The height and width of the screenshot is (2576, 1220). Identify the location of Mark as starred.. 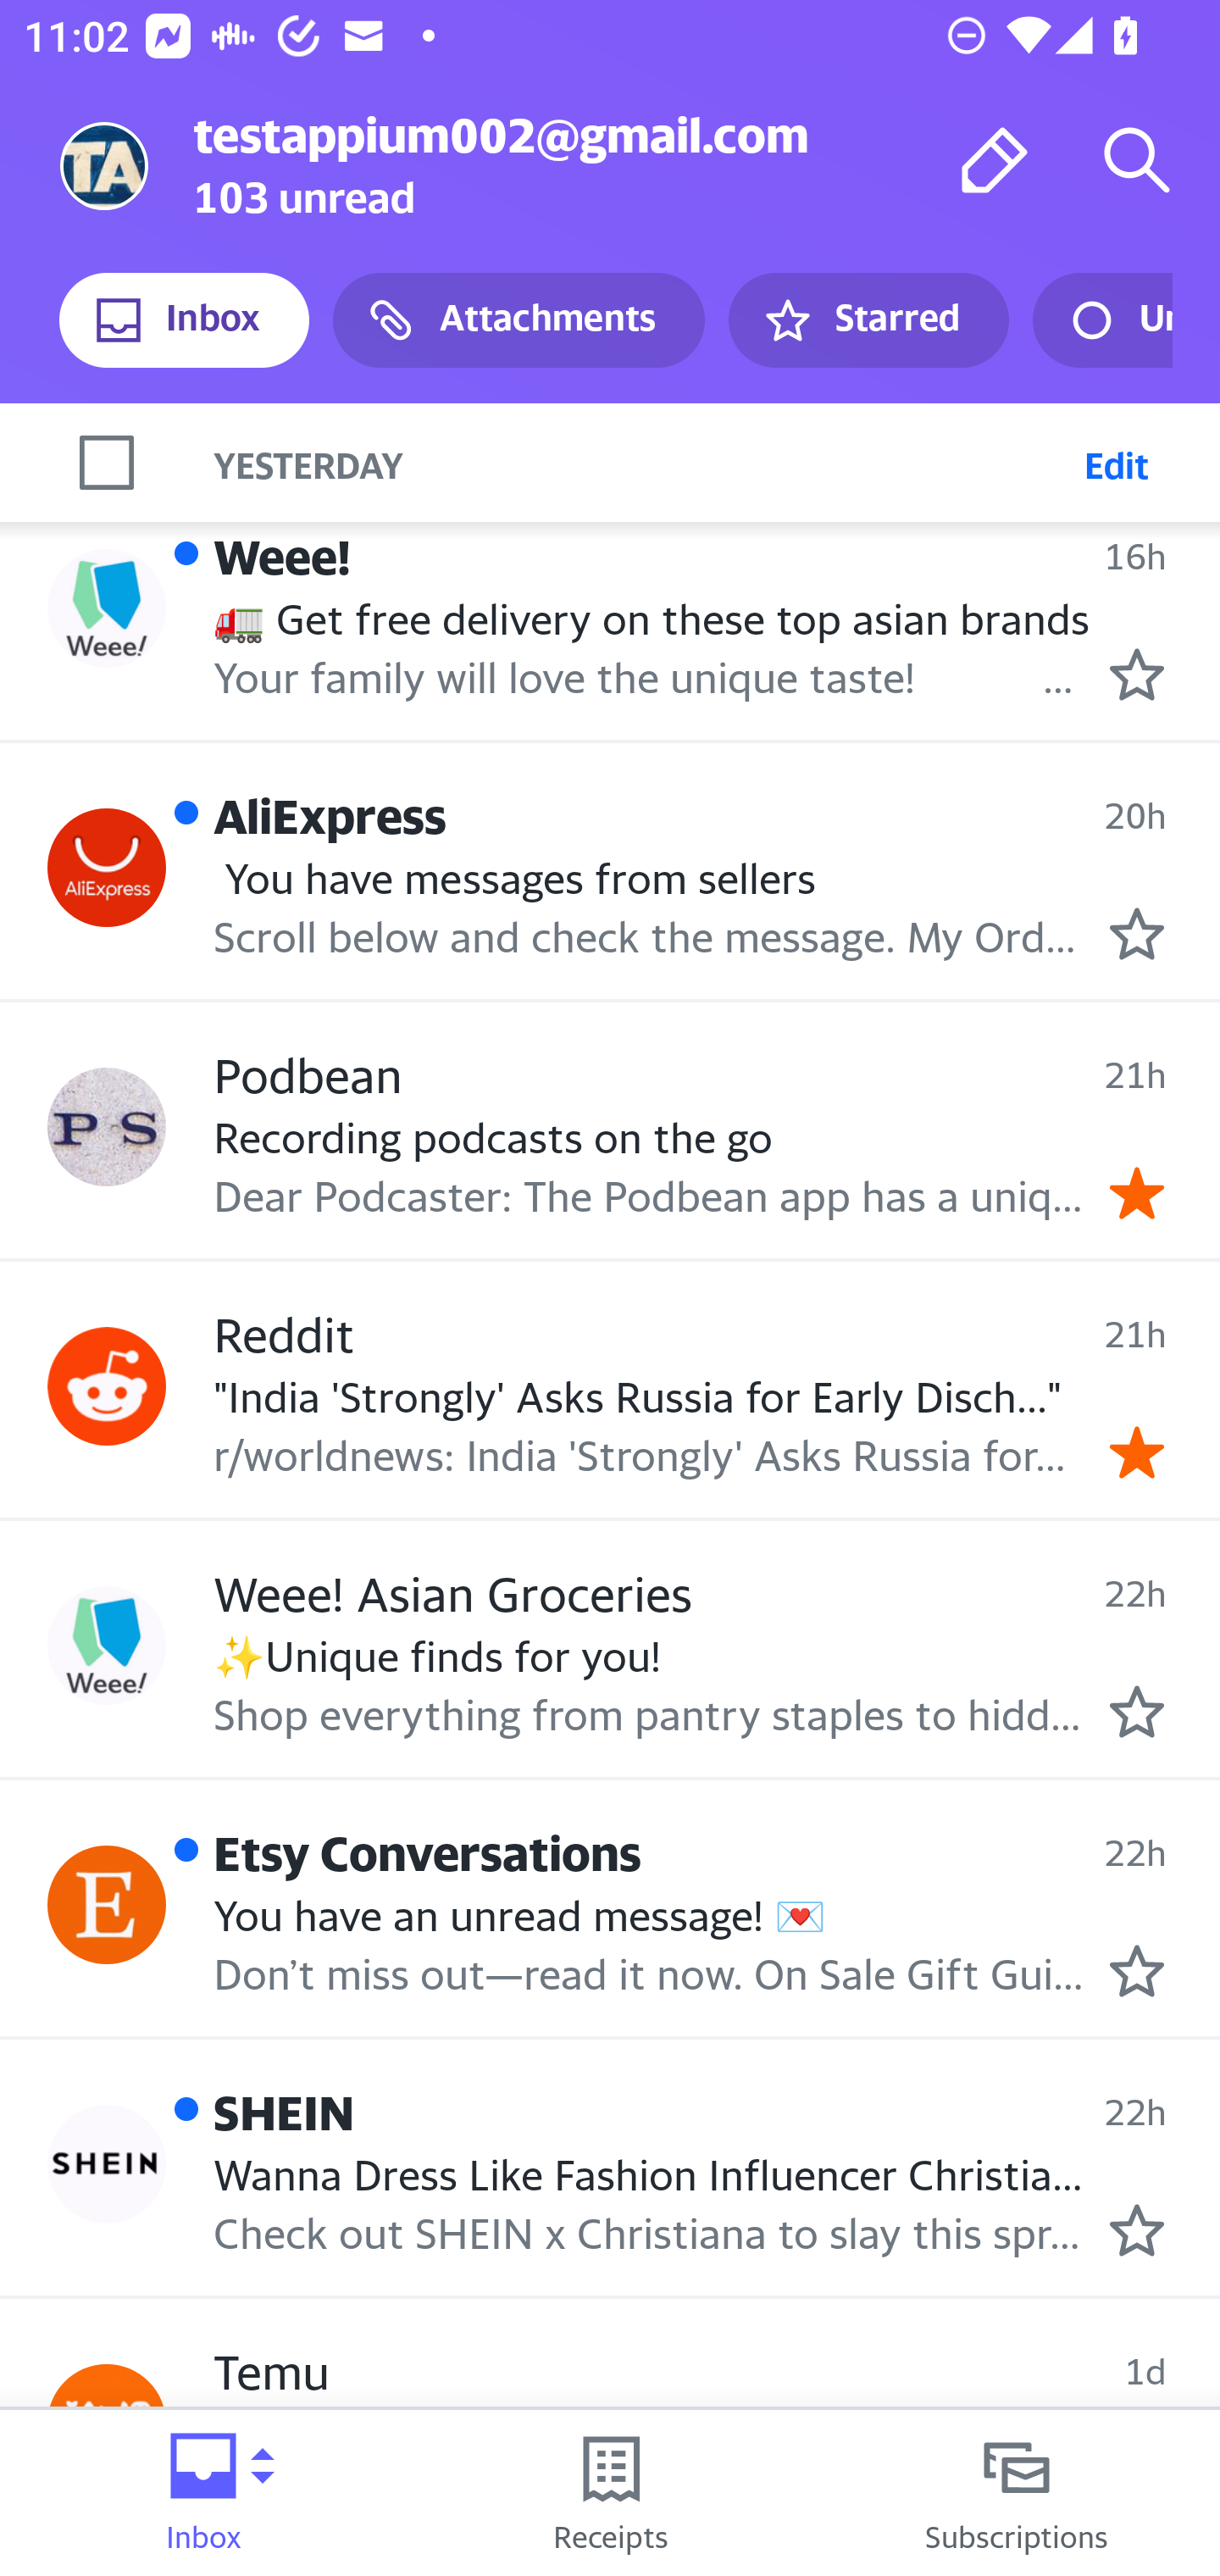
(1137, 1972).